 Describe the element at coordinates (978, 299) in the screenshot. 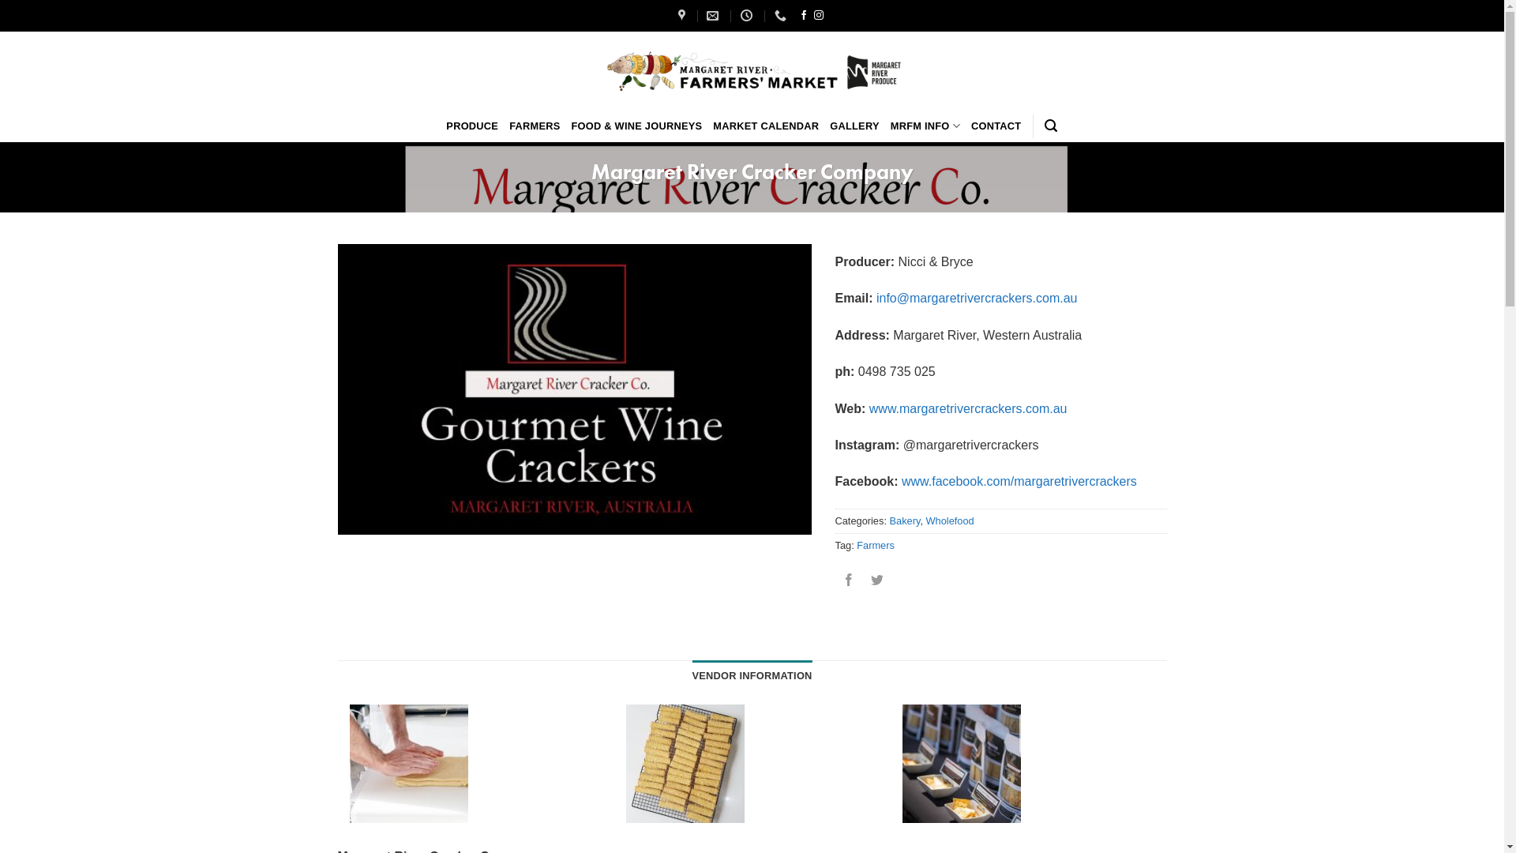

I see `info@margaretrivercrackers.com.au` at that location.